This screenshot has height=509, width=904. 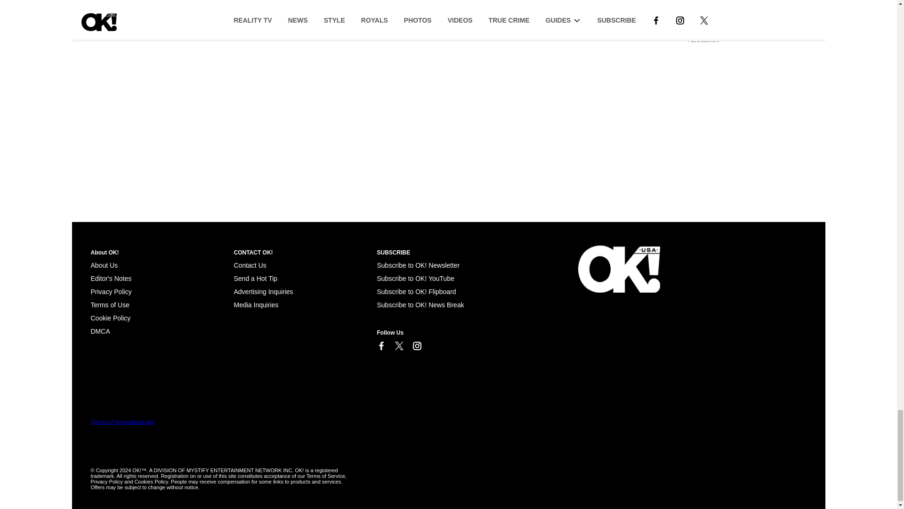 What do you see at coordinates (250, 265) in the screenshot?
I see `Contact Us` at bounding box center [250, 265].